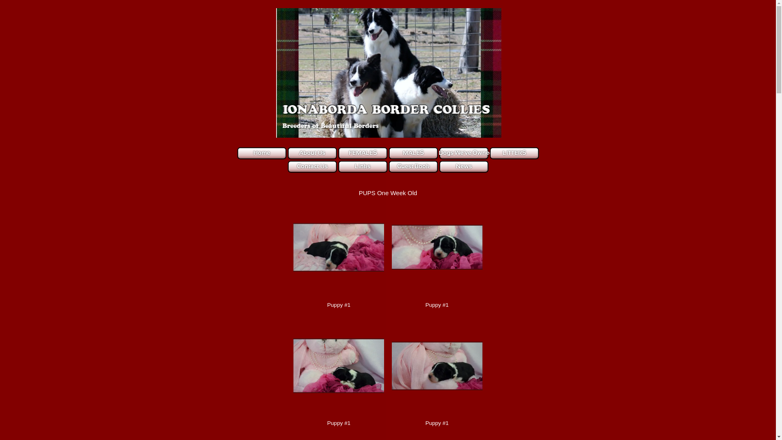  What do you see at coordinates (363, 153) in the screenshot?
I see `FEMALES` at bounding box center [363, 153].